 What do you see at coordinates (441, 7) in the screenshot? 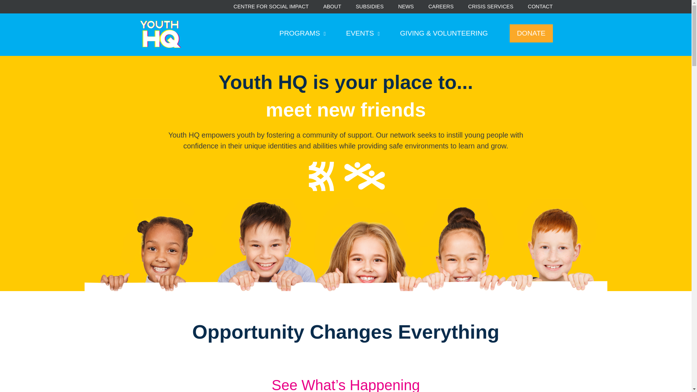
I see `CAREERS` at bounding box center [441, 7].